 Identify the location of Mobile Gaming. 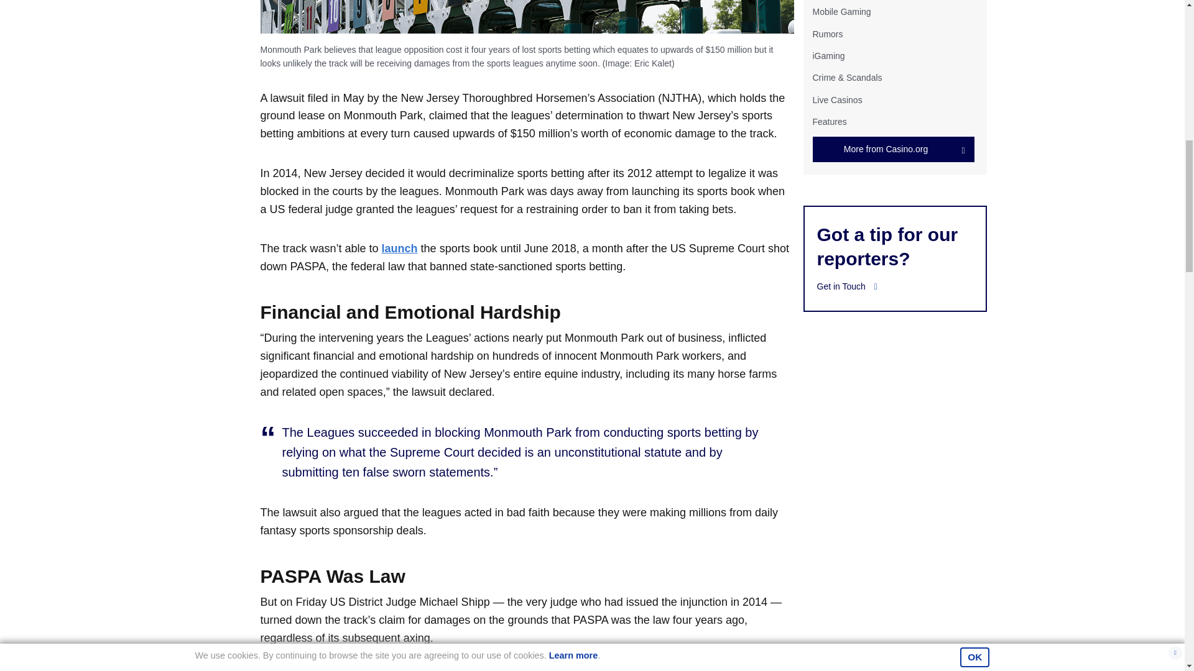
(841, 11).